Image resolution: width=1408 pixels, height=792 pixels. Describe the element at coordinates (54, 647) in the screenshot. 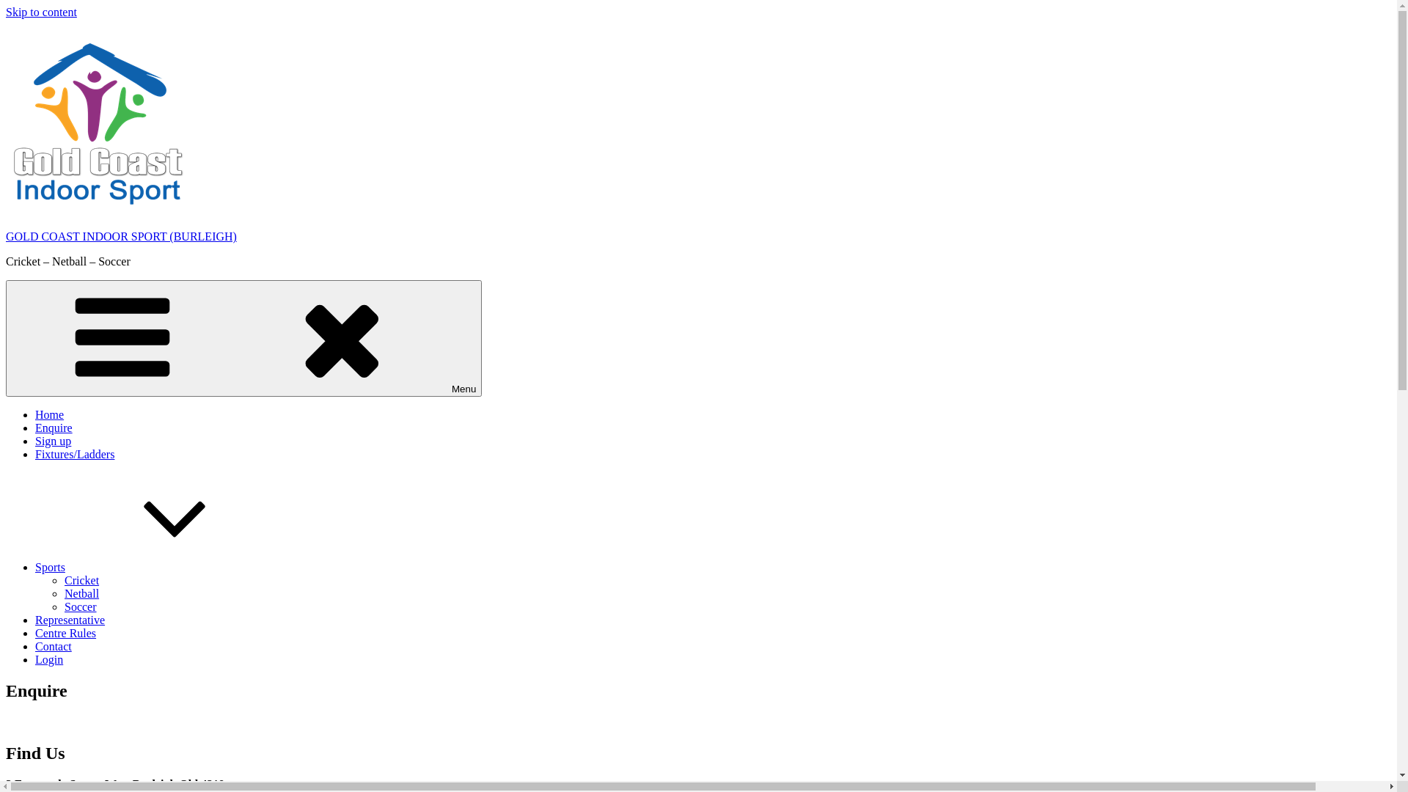

I see `Contact` at that location.